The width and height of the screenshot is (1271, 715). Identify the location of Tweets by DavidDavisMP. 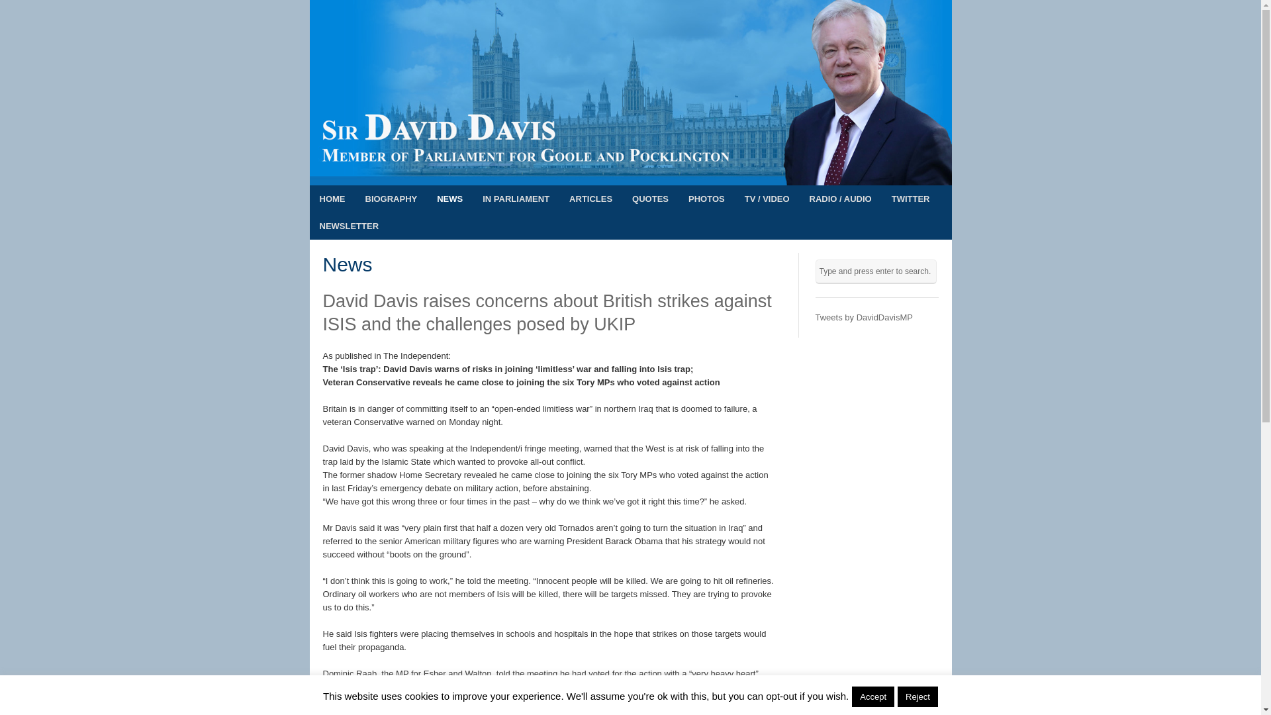
(864, 317).